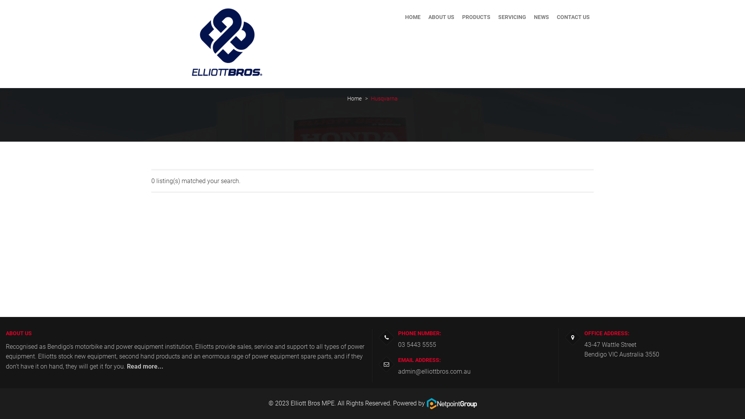  I want to click on admin@elliottbros.com.au, so click(435, 372).